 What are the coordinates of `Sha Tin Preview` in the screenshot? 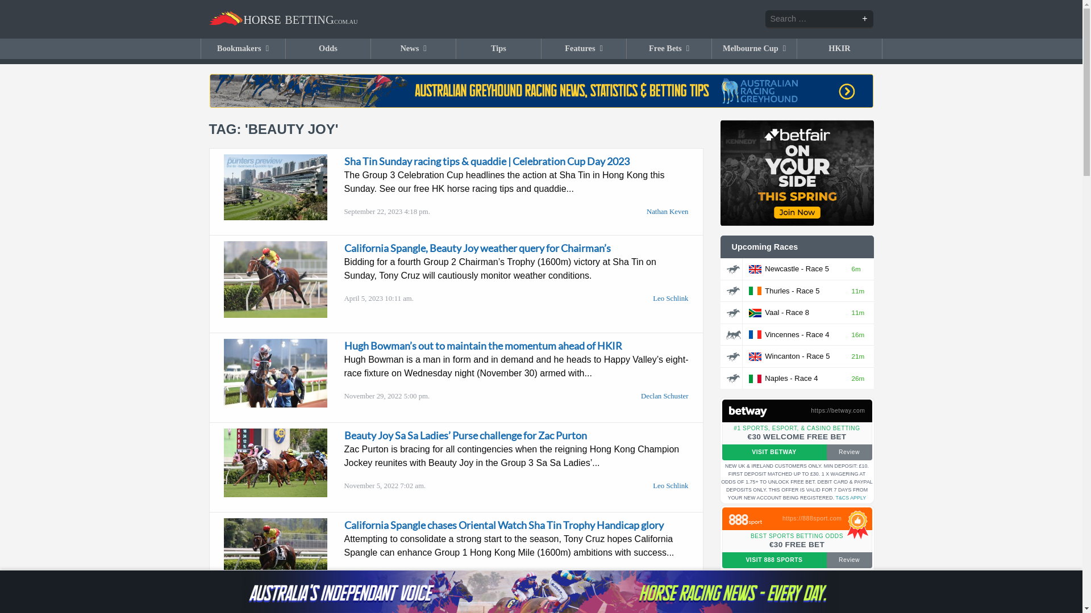 It's located at (276, 187).